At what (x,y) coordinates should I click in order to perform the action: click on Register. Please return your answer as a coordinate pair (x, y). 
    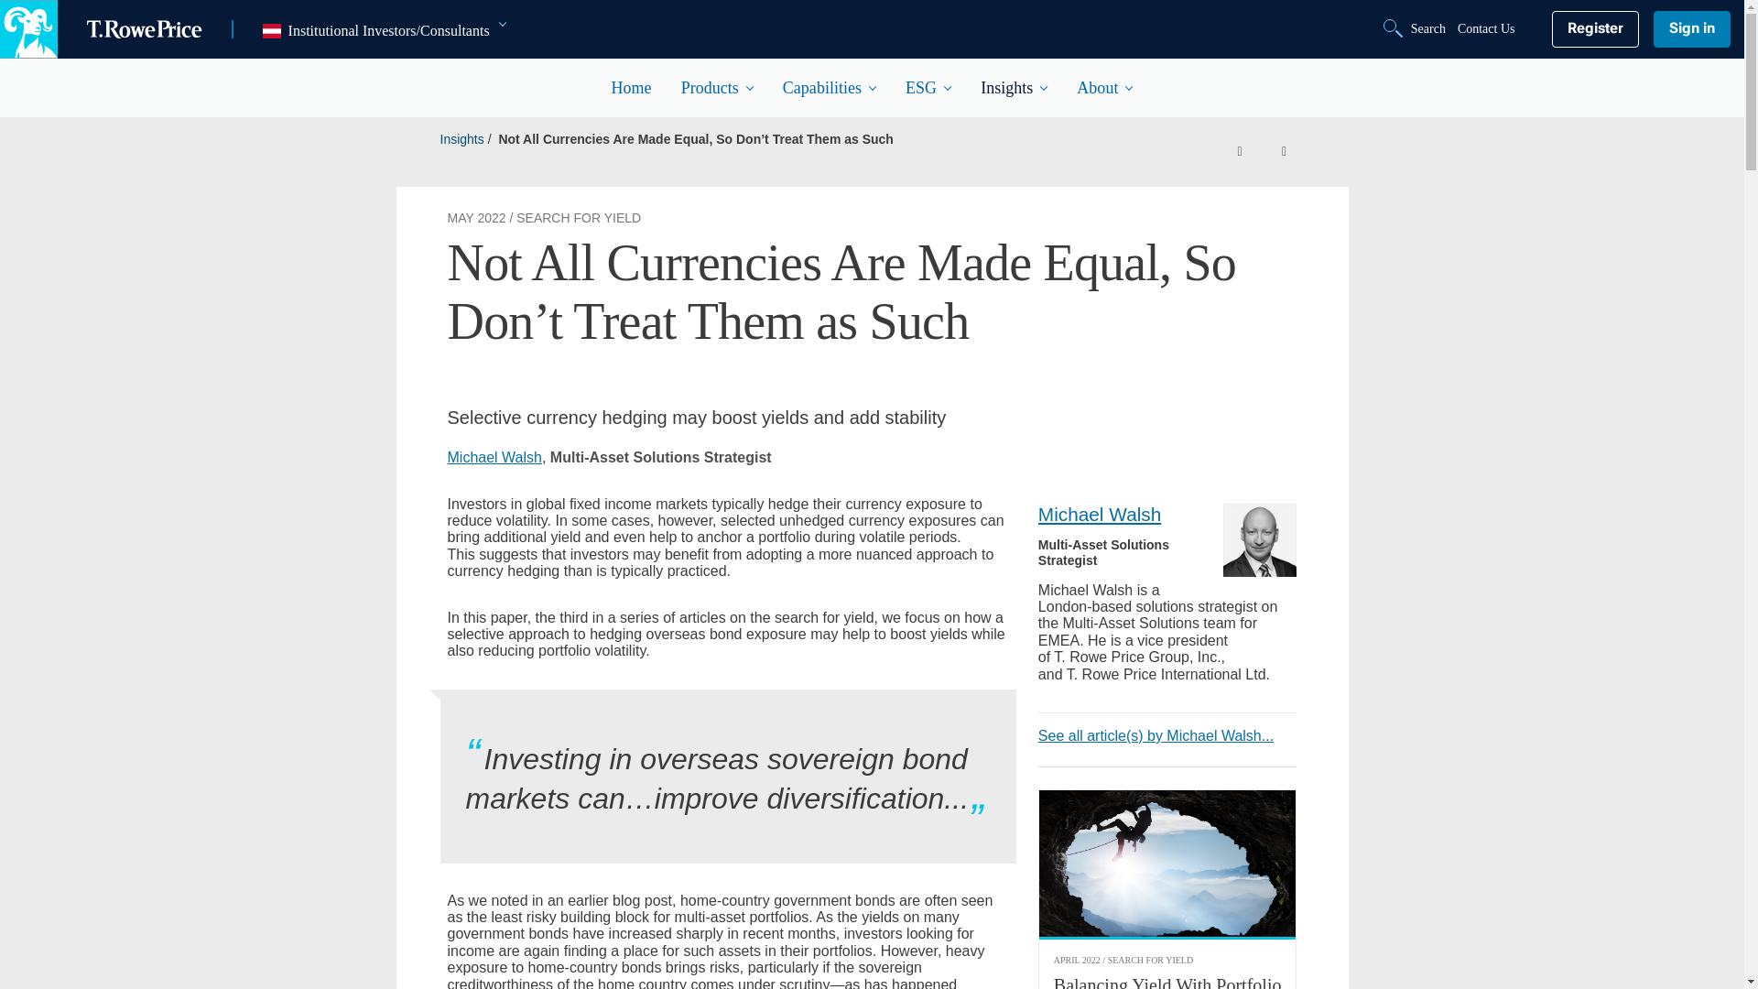
    Looking at the image, I should click on (1594, 28).